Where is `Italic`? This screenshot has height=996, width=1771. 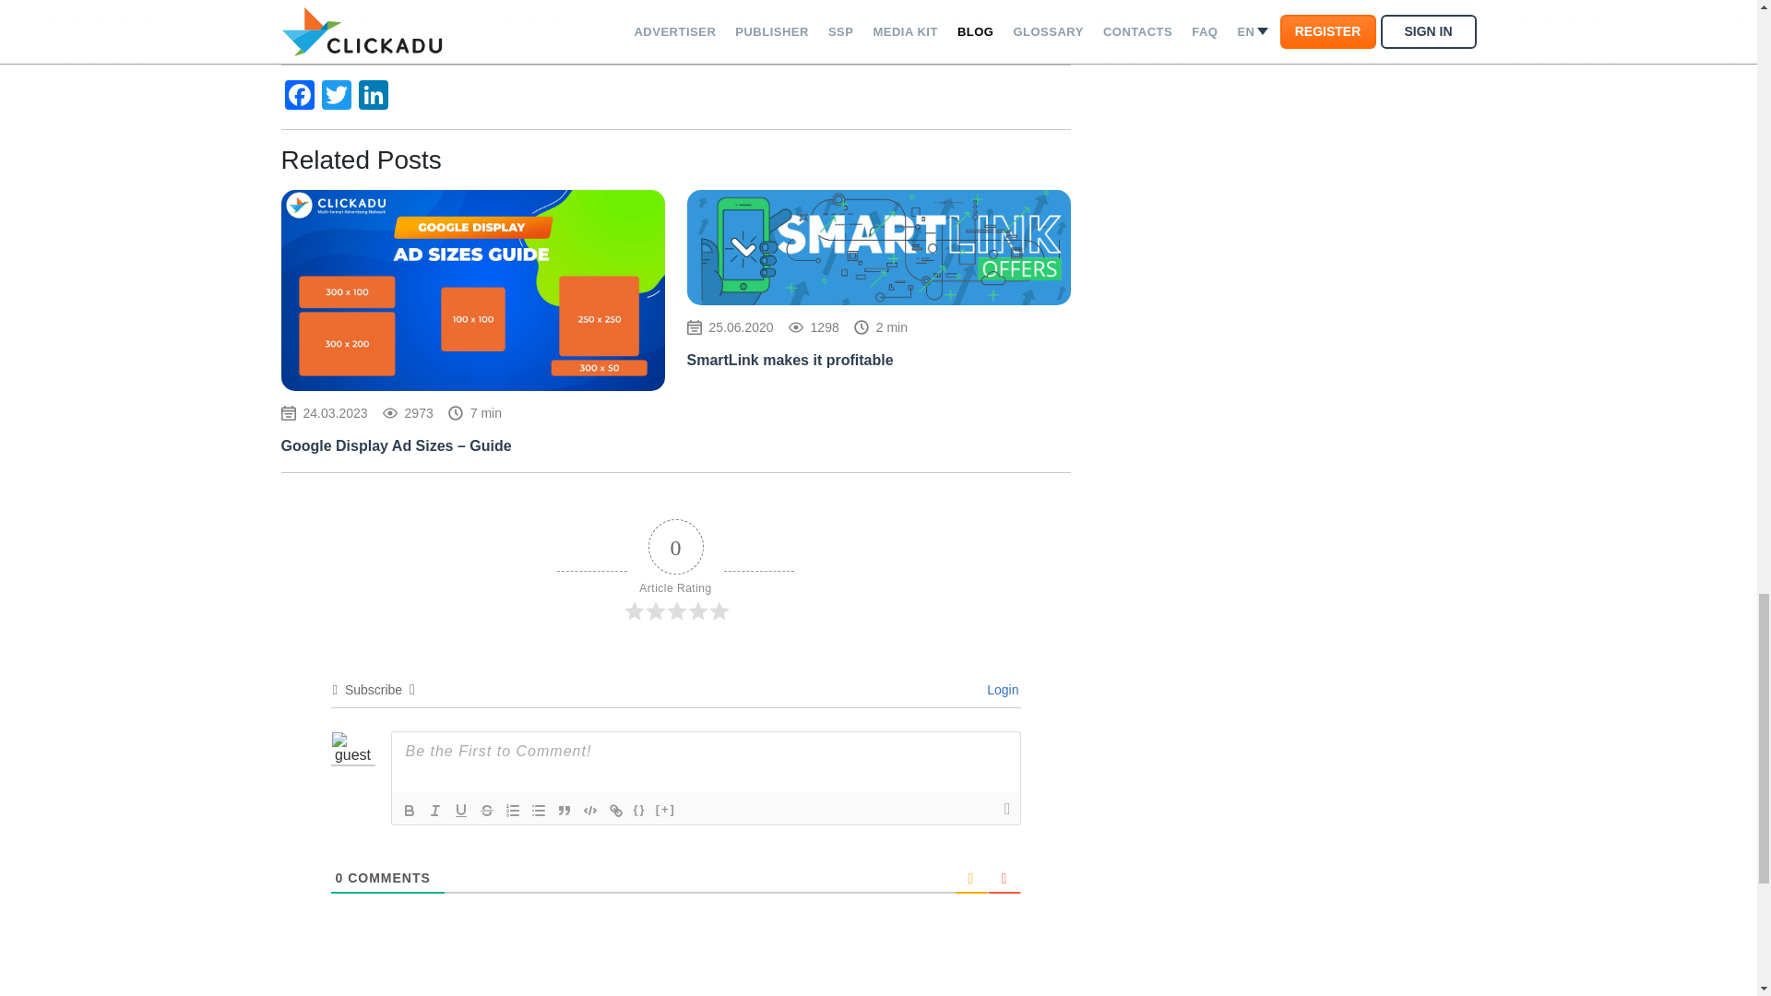 Italic is located at coordinates (435, 811).